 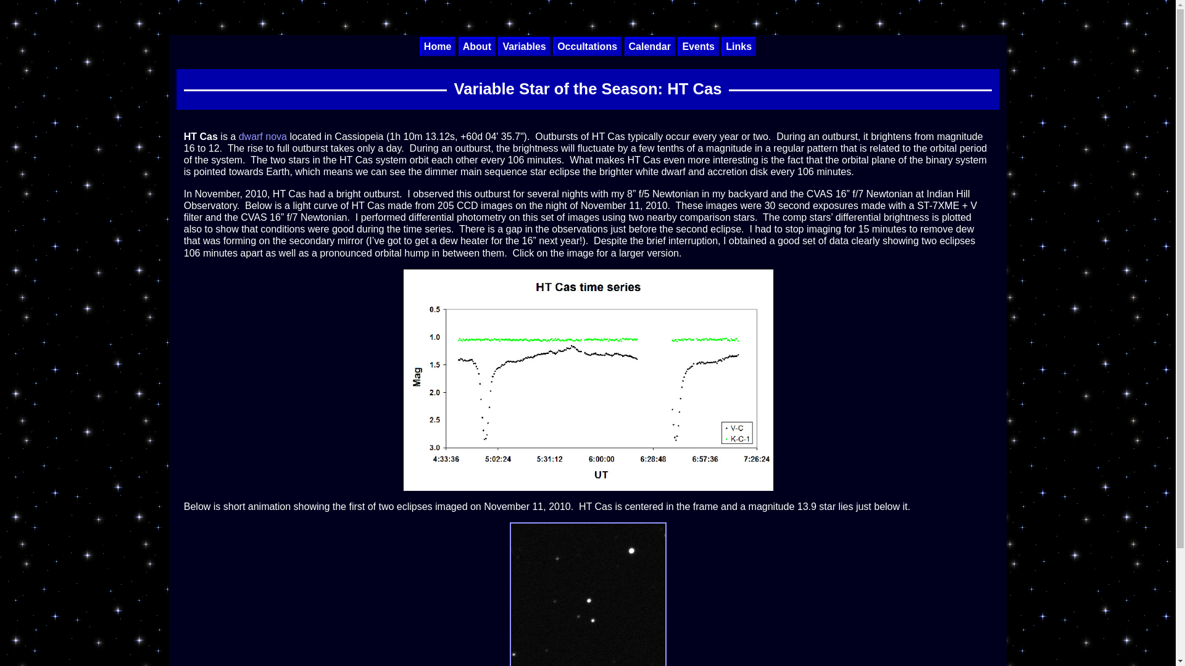 I want to click on dwarf nova, so click(x=263, y=136).